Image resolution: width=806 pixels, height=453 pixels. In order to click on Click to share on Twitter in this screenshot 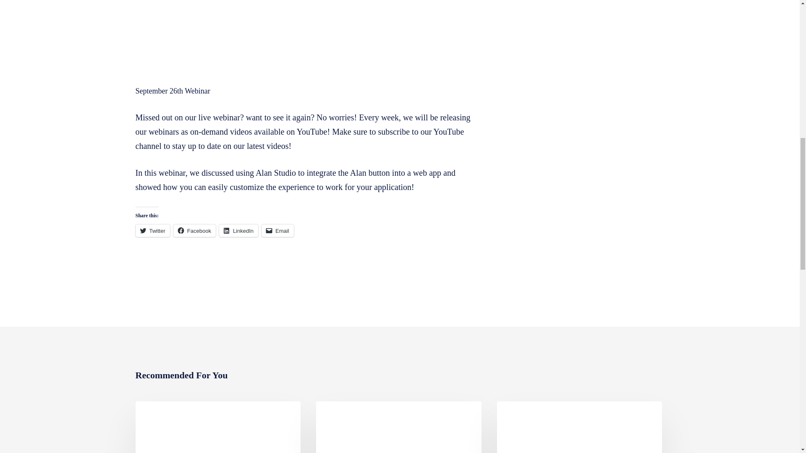, I will do `click(152, 230)`.